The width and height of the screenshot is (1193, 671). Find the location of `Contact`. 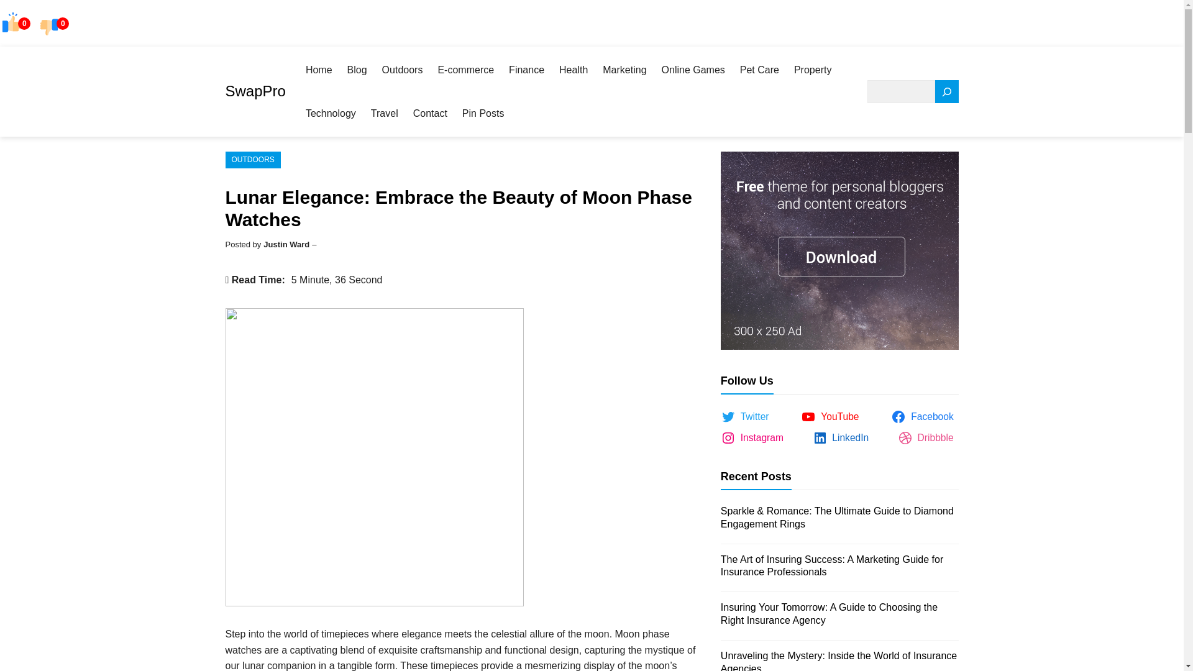

Contact is located at coordinates (430, 113).